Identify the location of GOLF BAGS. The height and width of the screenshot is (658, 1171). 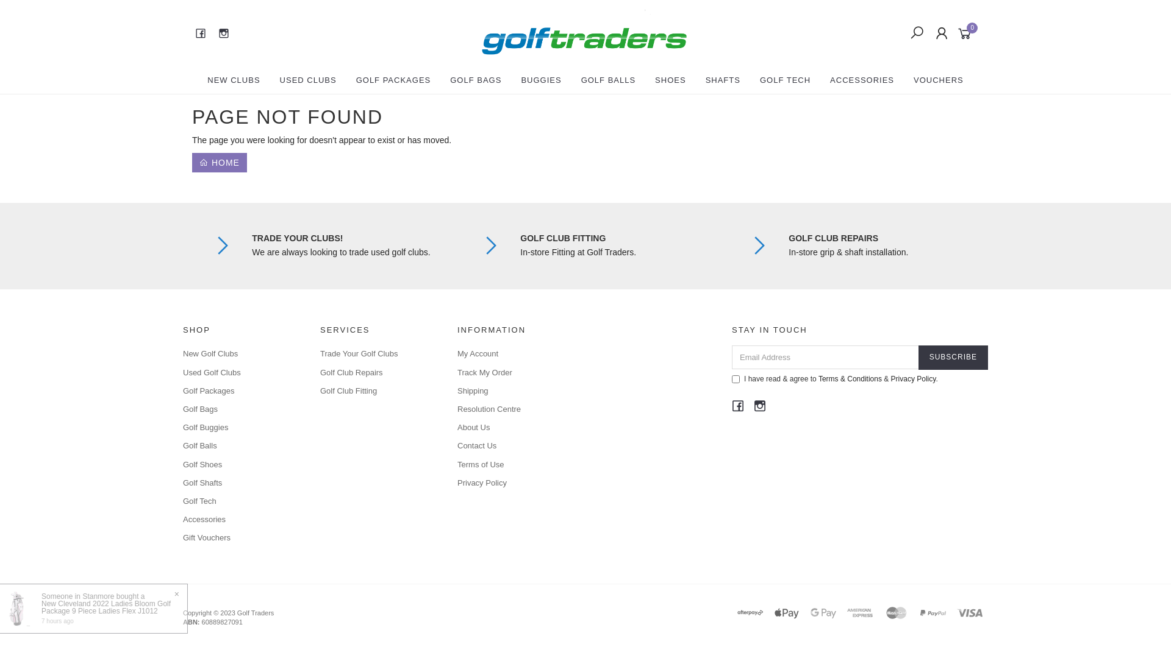
(476, 80).